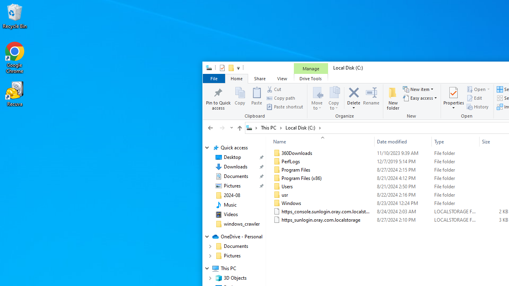 The height and width of the screenshot is (286, 509). What do you see at coordinates (488, 89) in the screenshot?
I see `Open` at bounding box center [488, 89].